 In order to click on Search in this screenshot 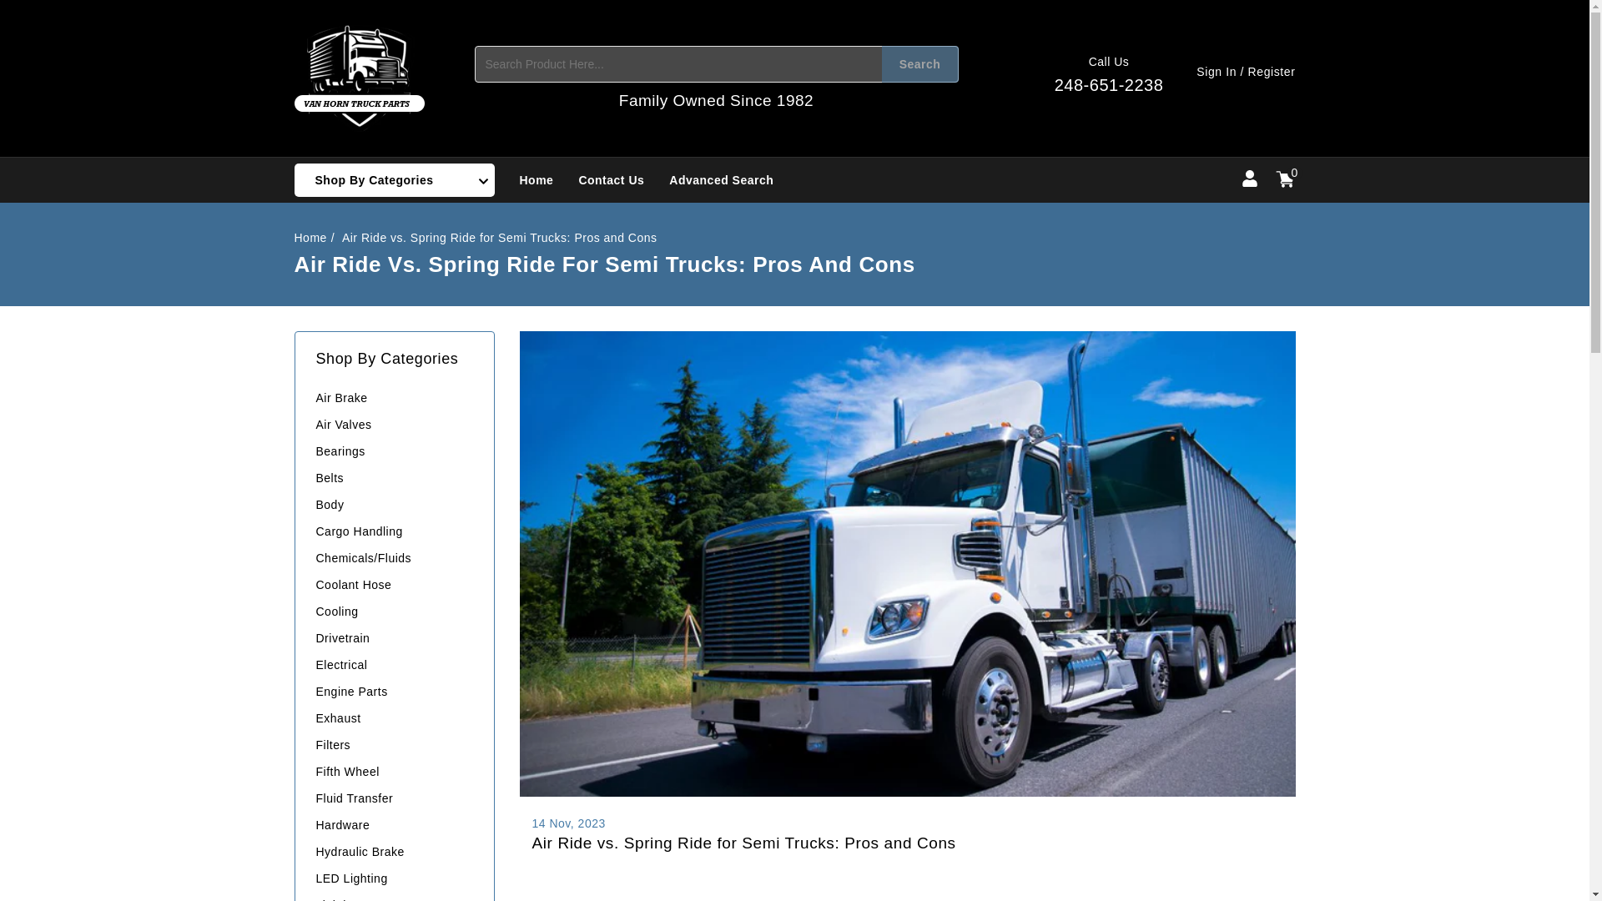, I will do `click(315, 237)`.